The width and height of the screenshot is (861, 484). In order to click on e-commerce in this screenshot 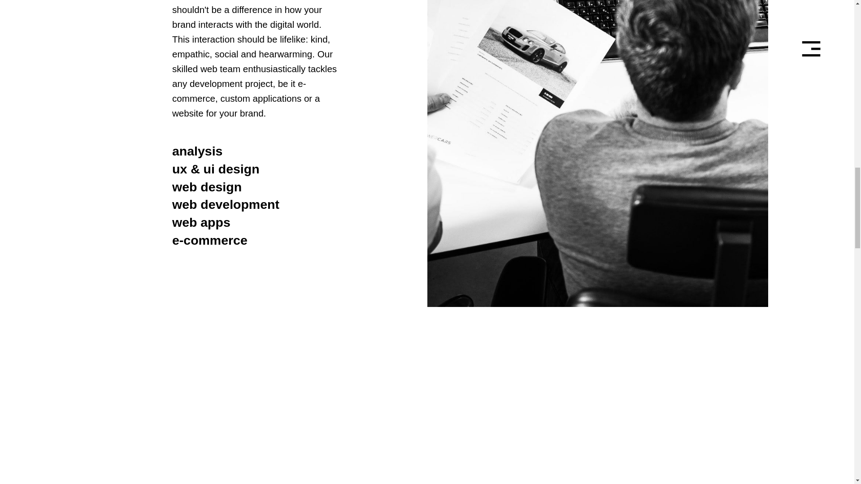, I will do `click(210, 241)`.